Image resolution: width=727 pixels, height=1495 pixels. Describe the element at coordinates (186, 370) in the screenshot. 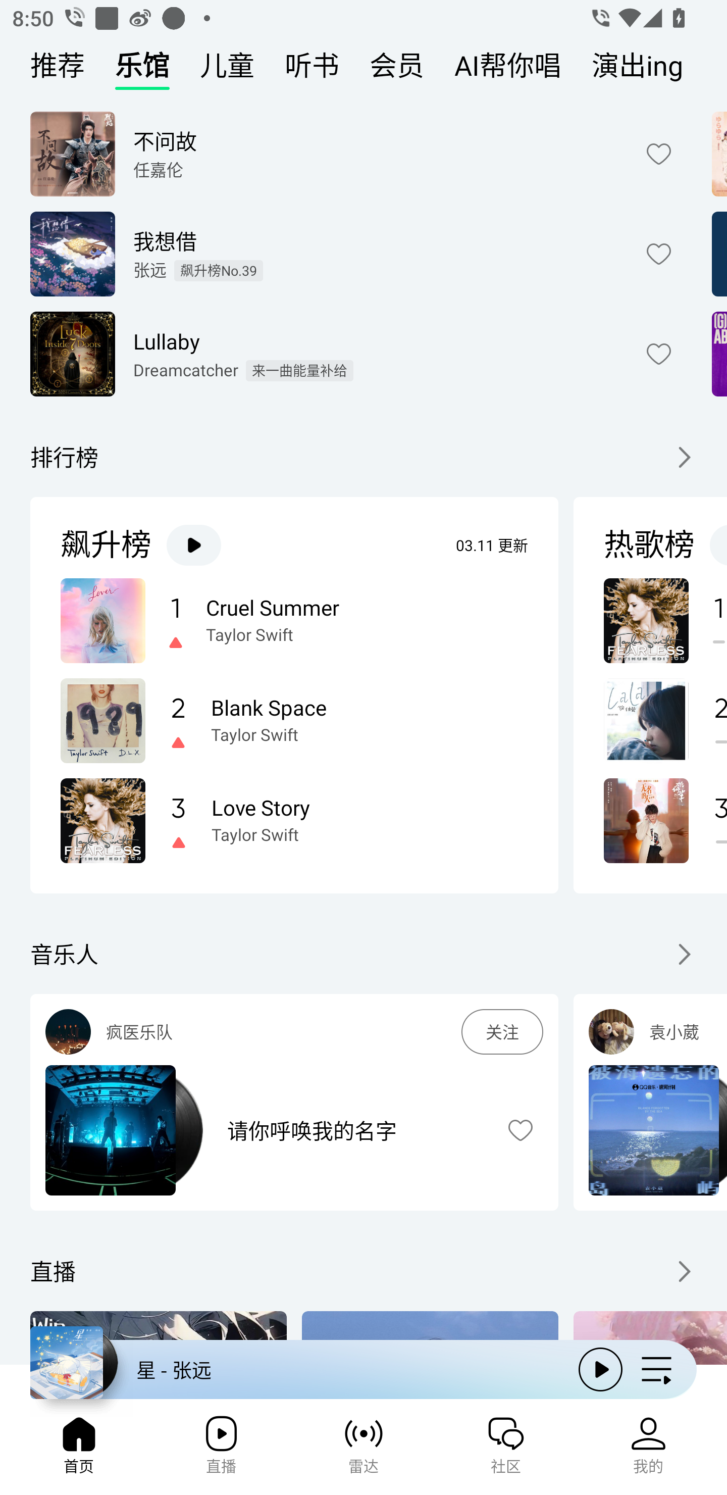

I see `Dreamcatcher` at that location.